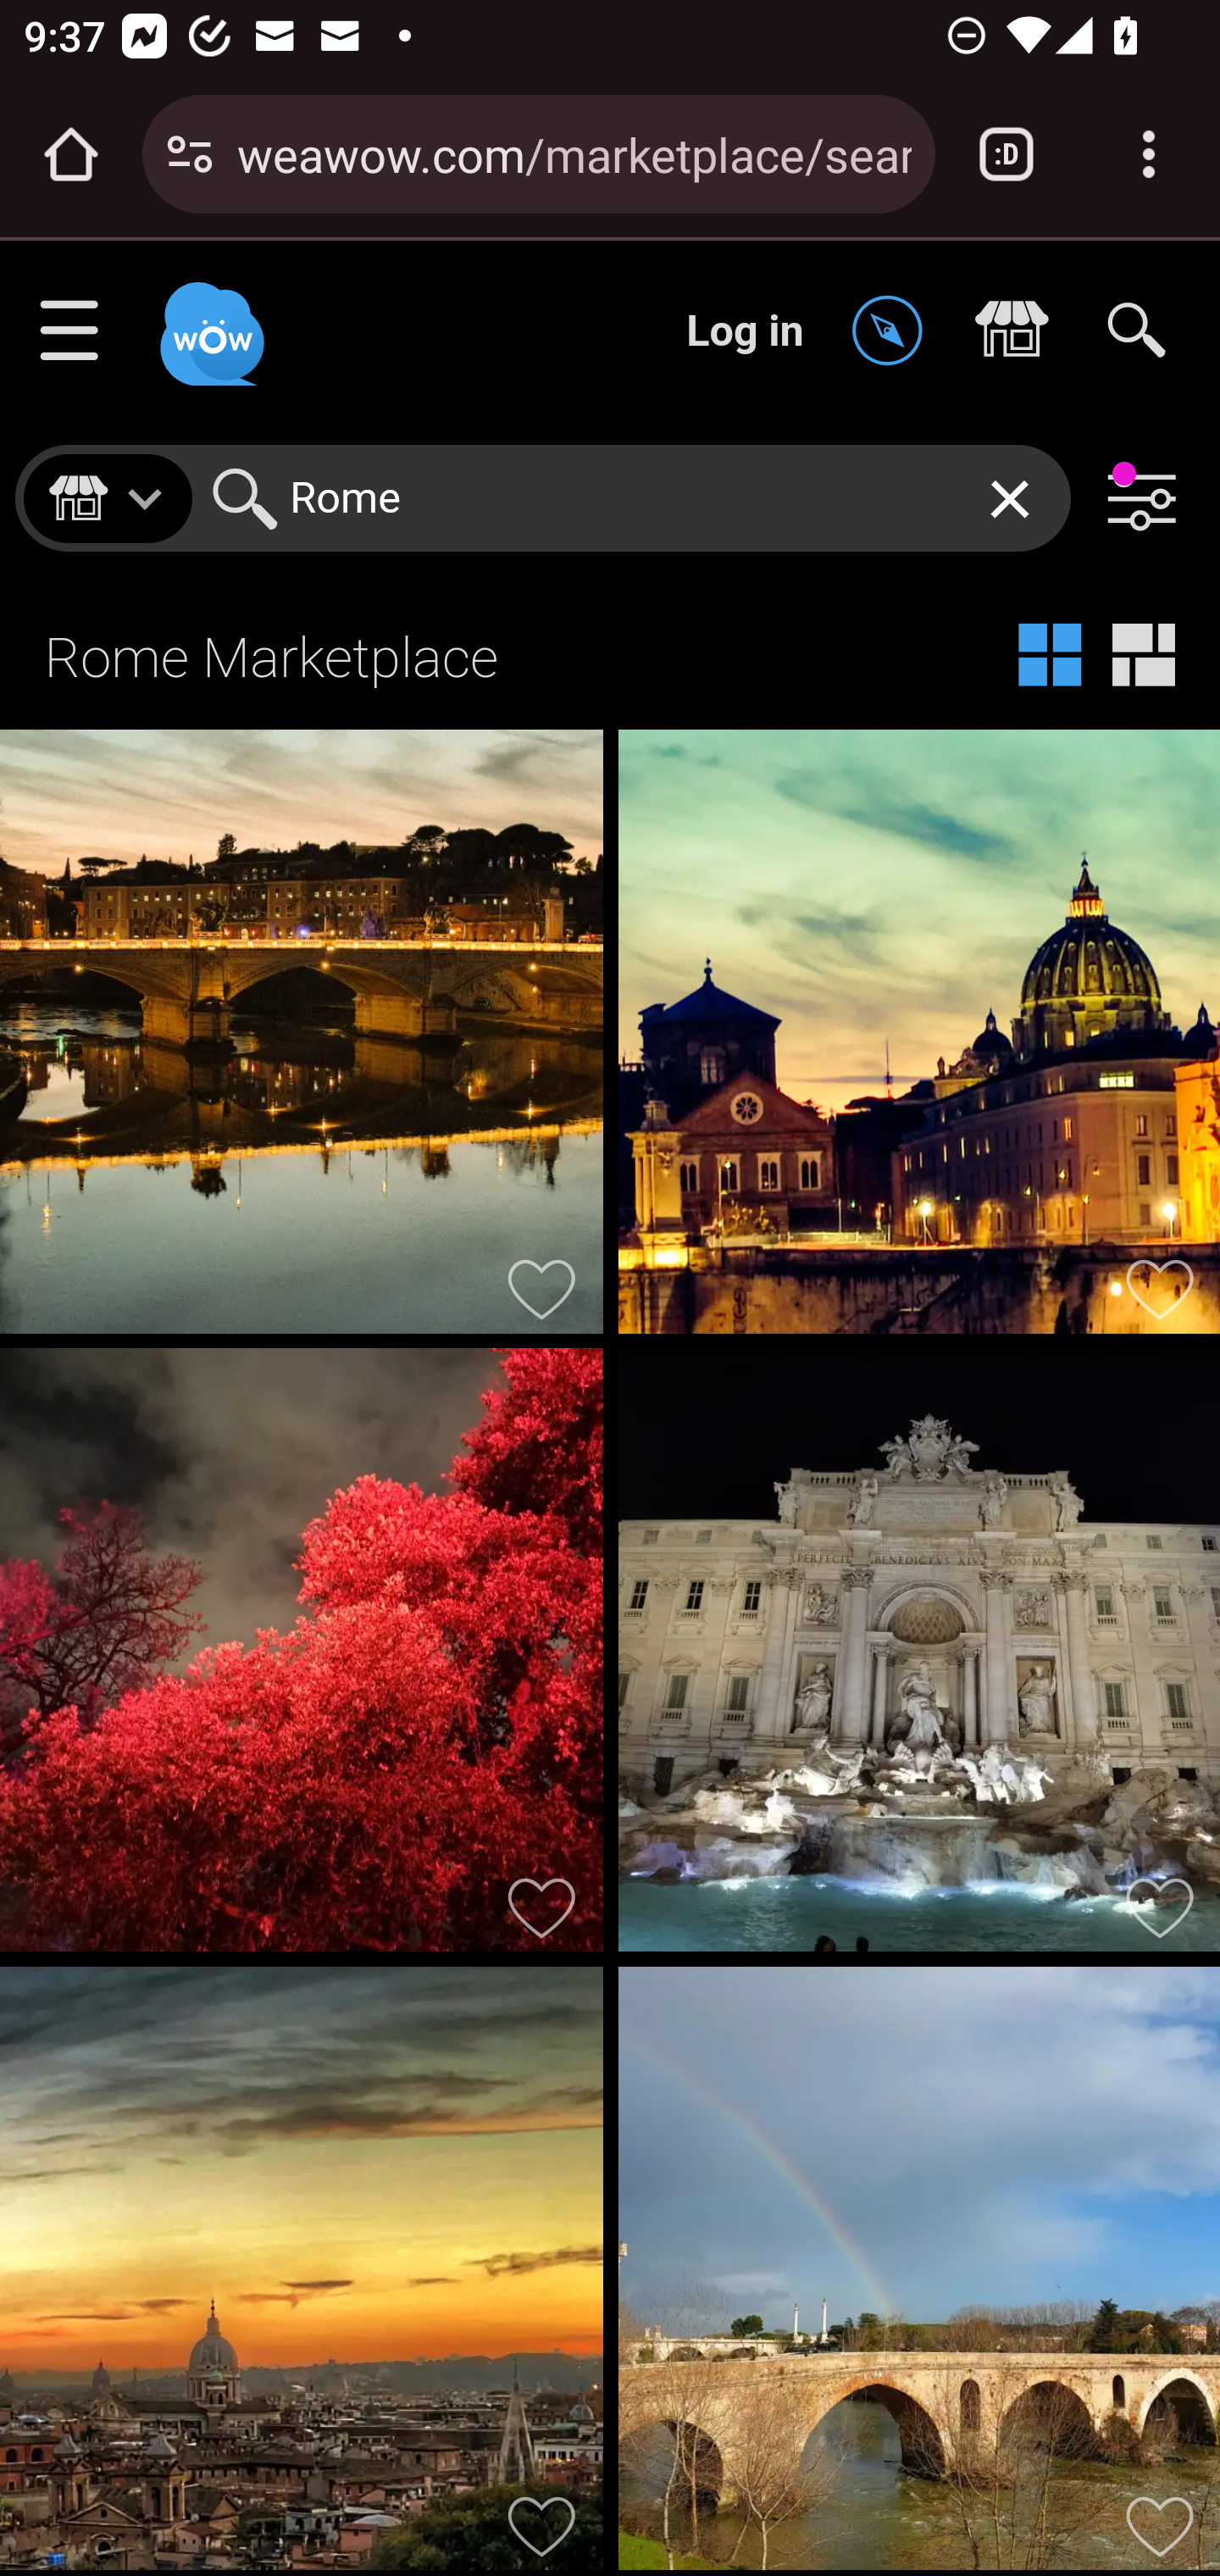  Describe the element at coordinates (746, 330) in the screenshot. I see `Log in` at that location.